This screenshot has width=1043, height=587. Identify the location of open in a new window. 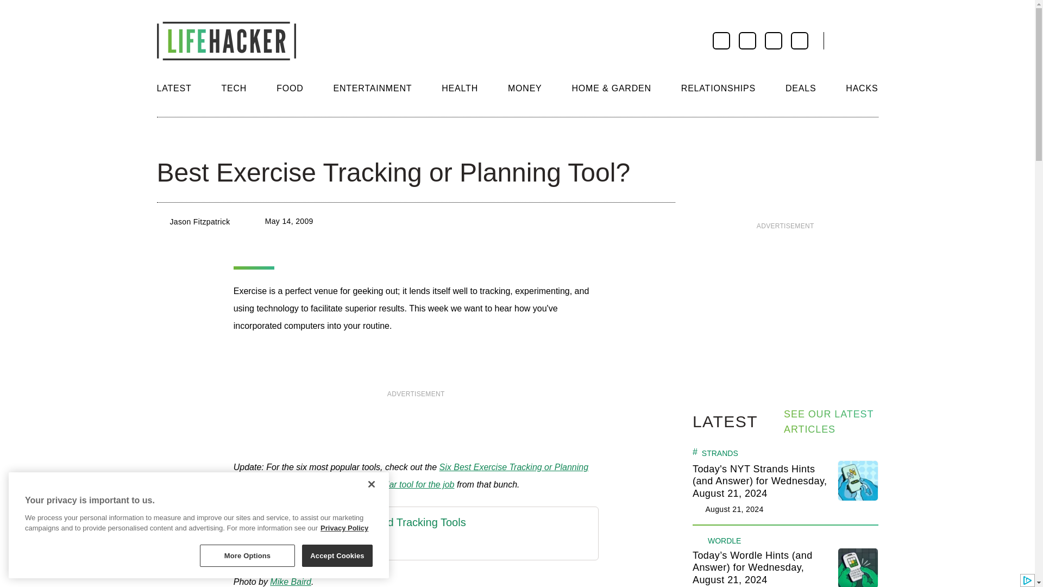
(411, 476).